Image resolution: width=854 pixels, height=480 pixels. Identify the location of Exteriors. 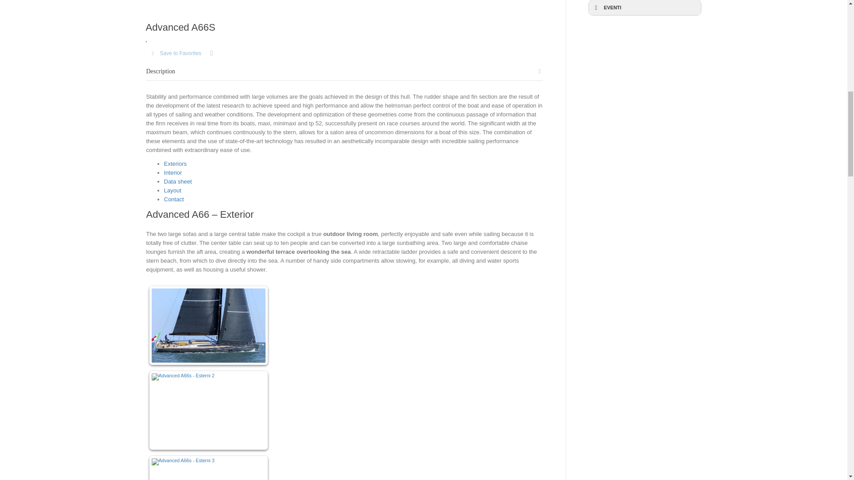
(175, 164).